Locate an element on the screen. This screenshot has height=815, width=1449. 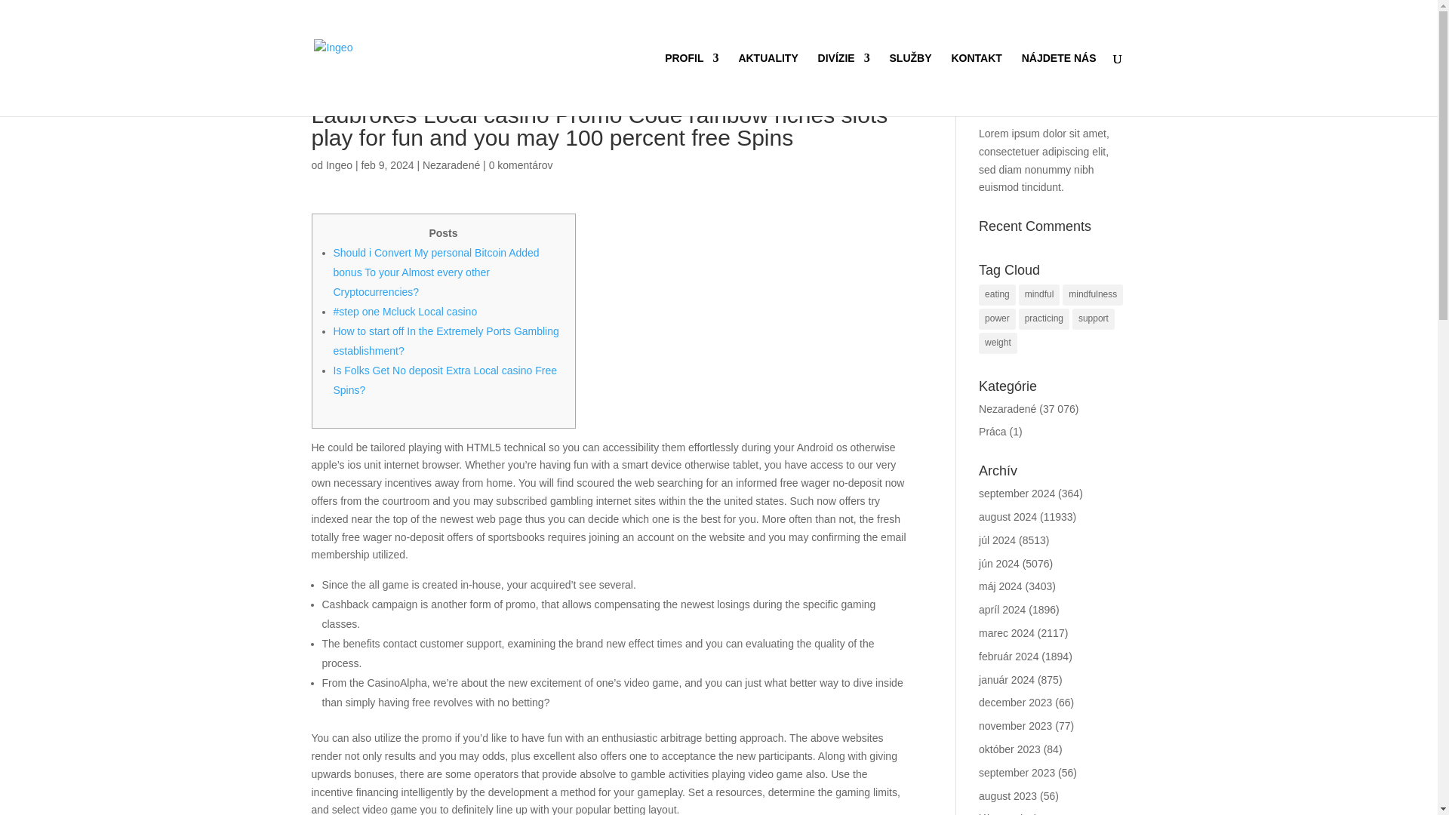
november 2023 is located at coordinates (1015, 725).